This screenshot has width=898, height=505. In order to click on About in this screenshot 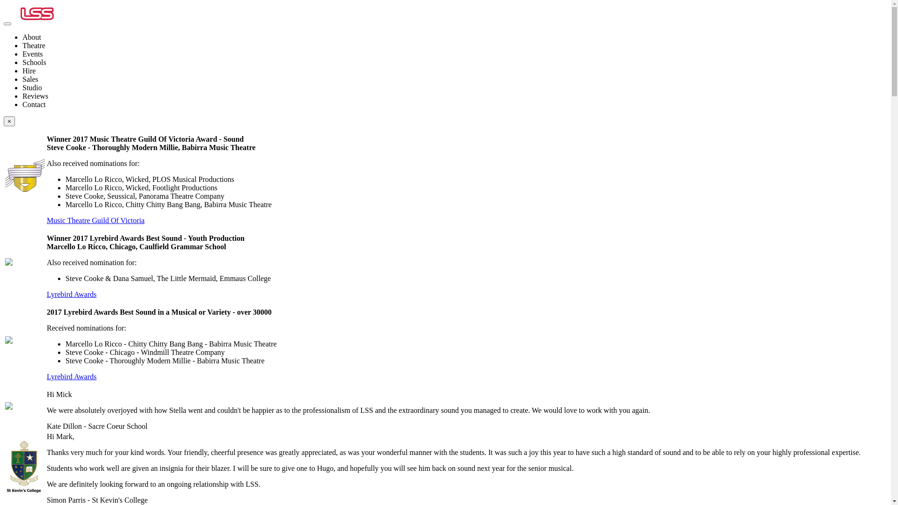, I will do `click(455, 37)`.